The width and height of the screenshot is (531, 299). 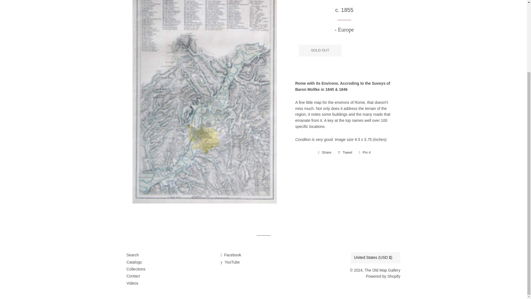 I want to click on The Old Map Gallery on YouTube, so click(x=230, y=262).